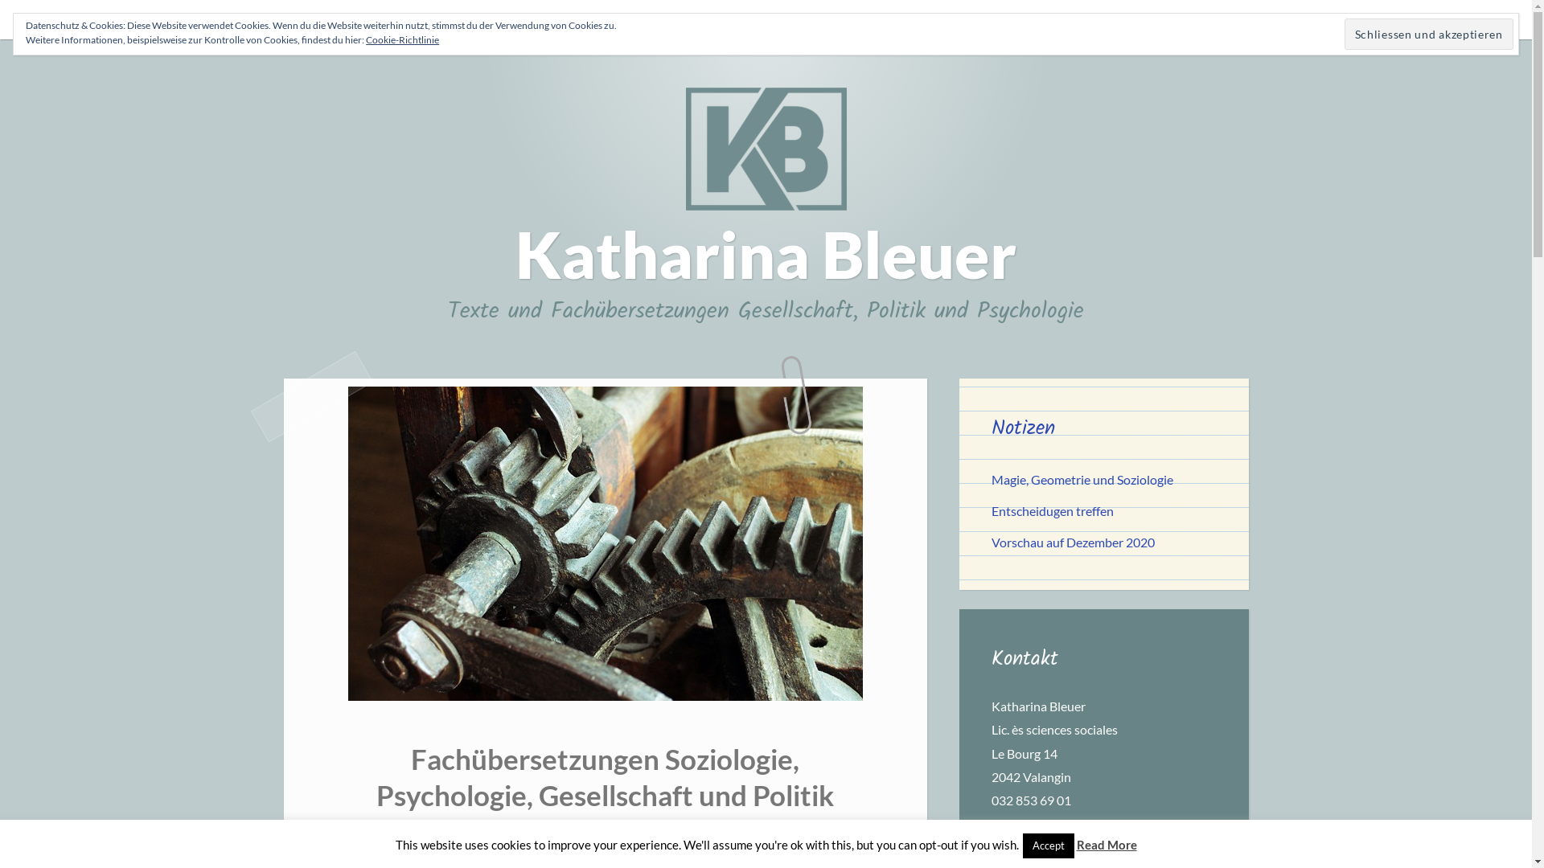 Image resolution: width=1544 pixels, height=868 pixels. I want to click on Magie, Geometrie und Soziologie, so click(1082, 479).